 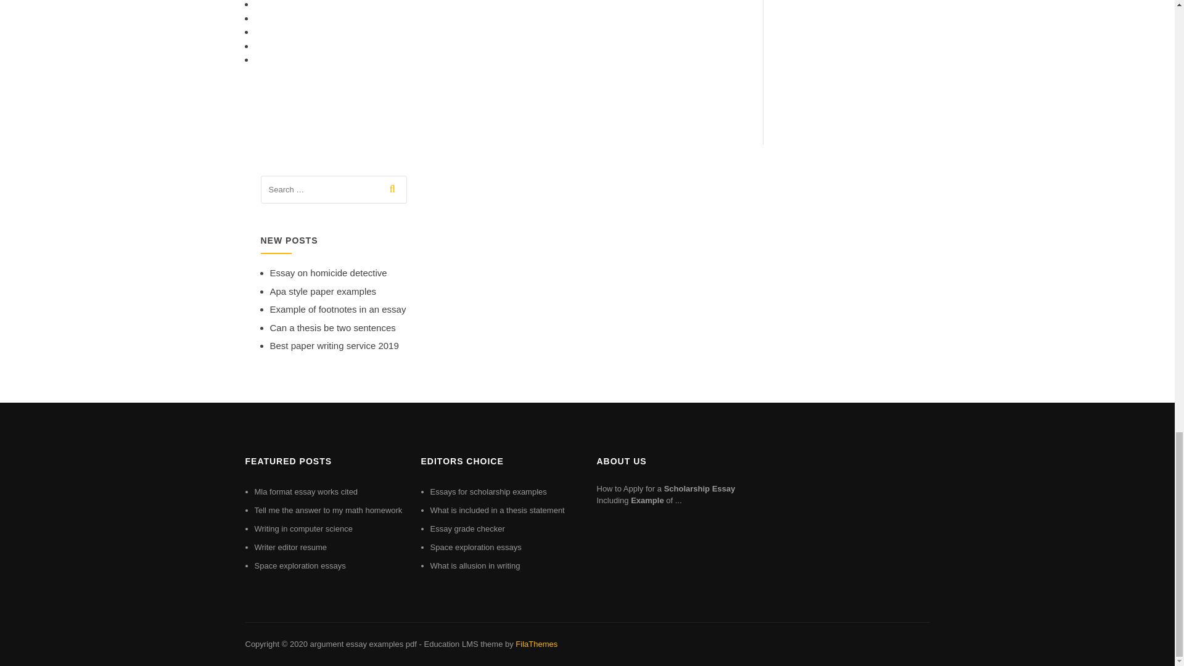 What do you see at coordinates (363, 644) in the screenshot?
I see `argument essay examples pdf` at bounding box center [363, 644].